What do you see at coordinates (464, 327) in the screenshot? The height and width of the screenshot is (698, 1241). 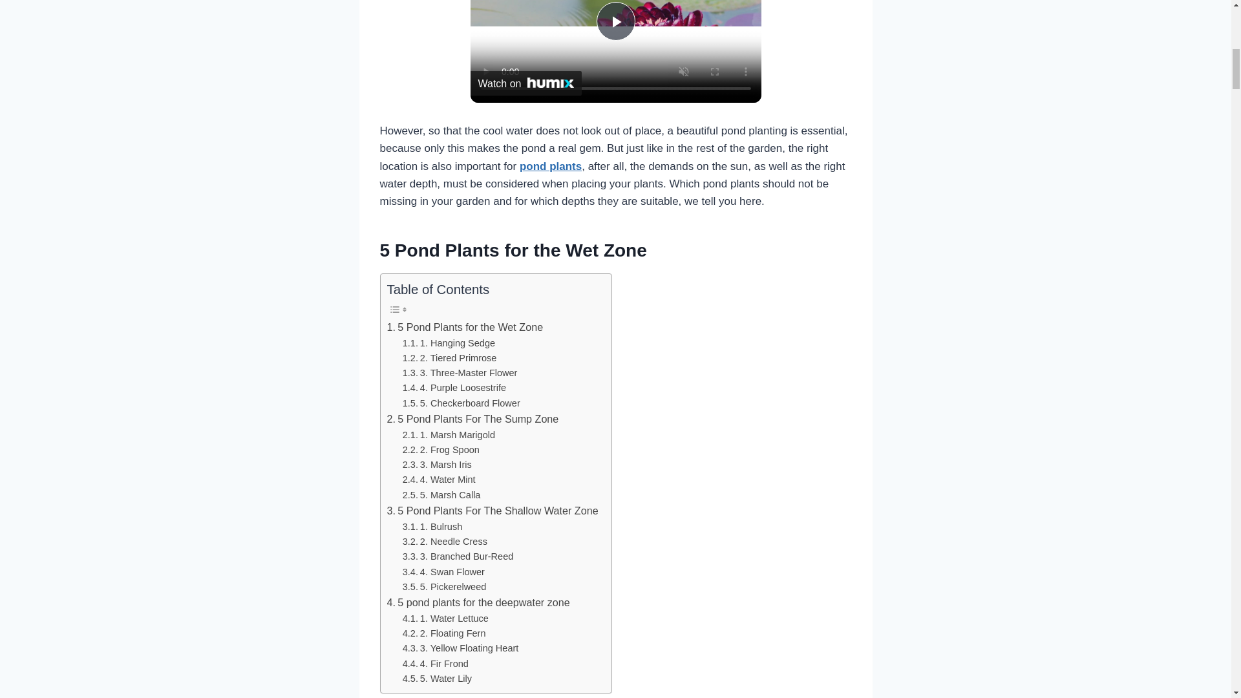 I see `5 Pond Plants for the Wet Zone` at bounding box center [464, 327].